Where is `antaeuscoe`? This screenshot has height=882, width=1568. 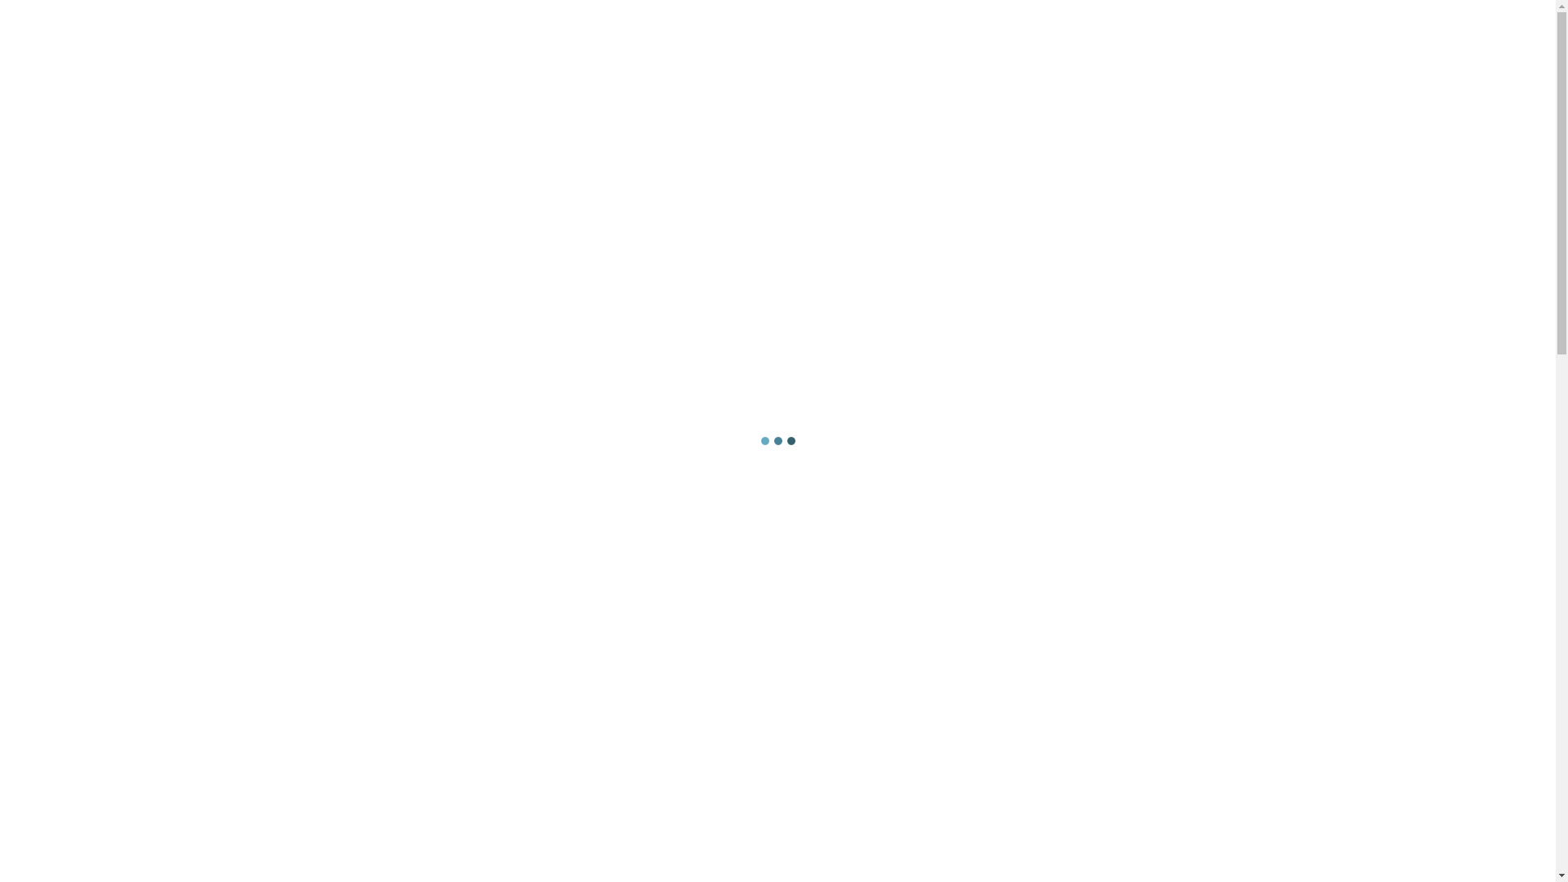
antaeuscoe is located at coordinates (1114, 355).